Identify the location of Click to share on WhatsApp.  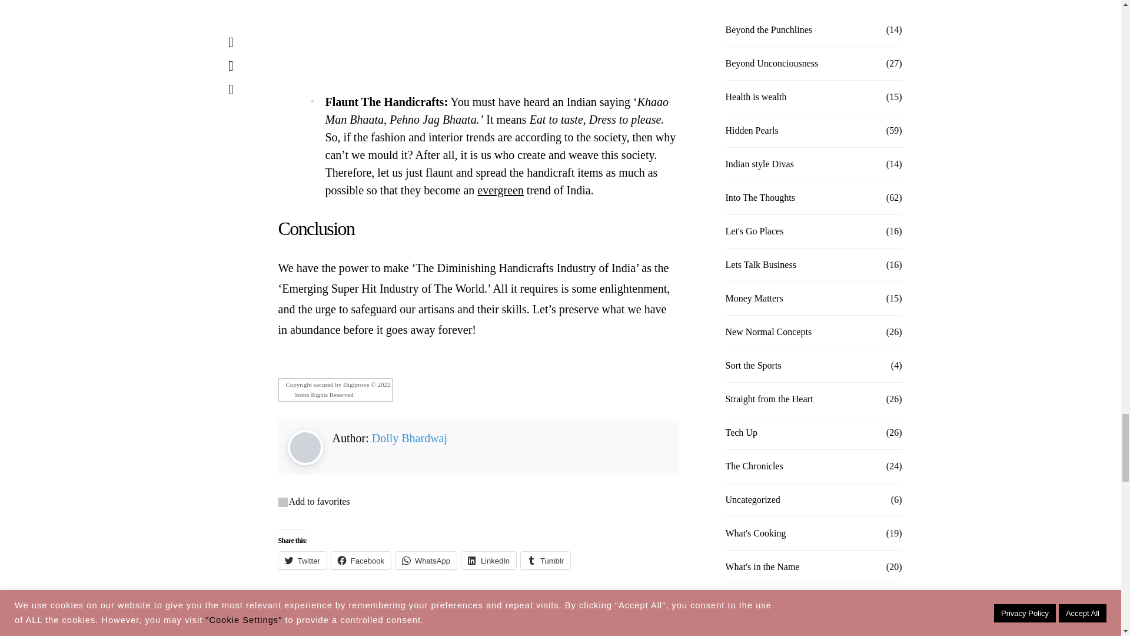
(426, 561).